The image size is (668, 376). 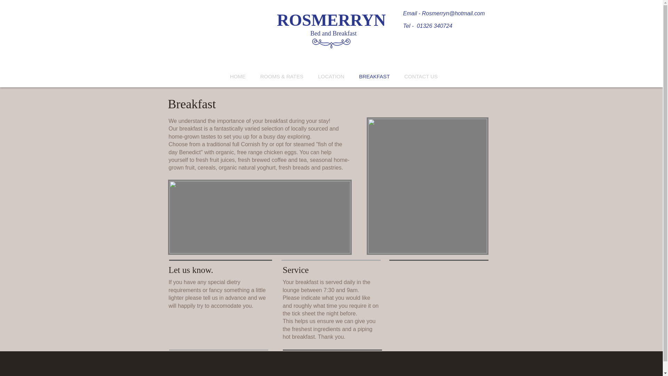 I want to click on HOME, so click(x=238, y=77).